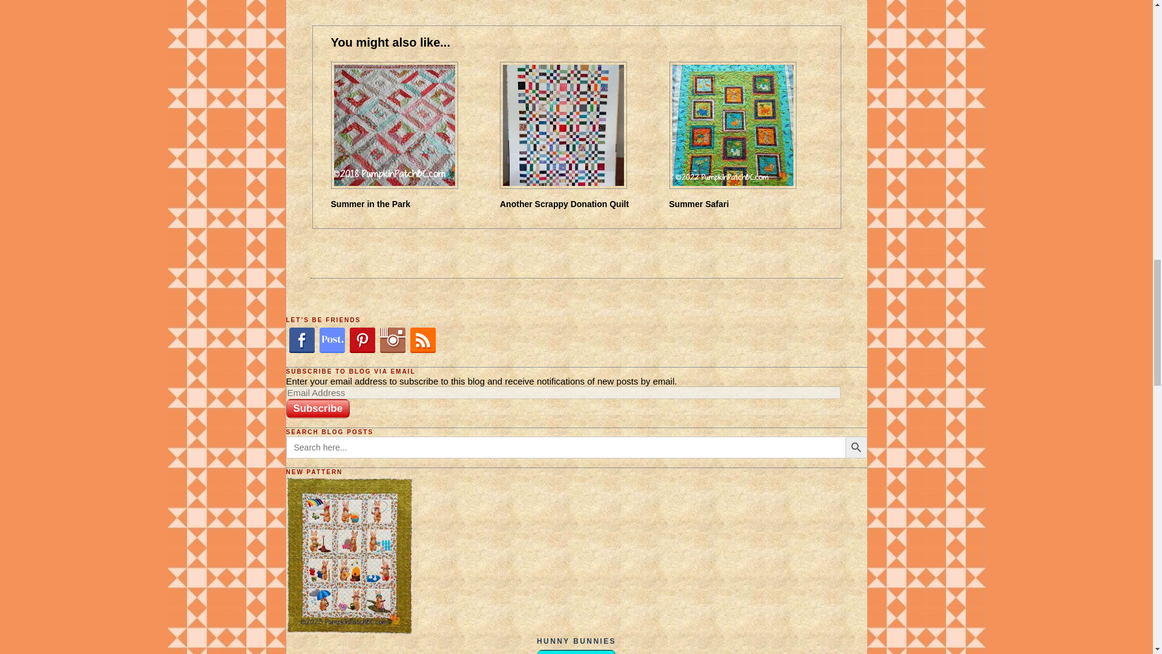 The image size is (1162, 654). What do you see at coordinates (699, 203) in the screenshot?
I see `Summer Safari` at bounding box center [699, 203].